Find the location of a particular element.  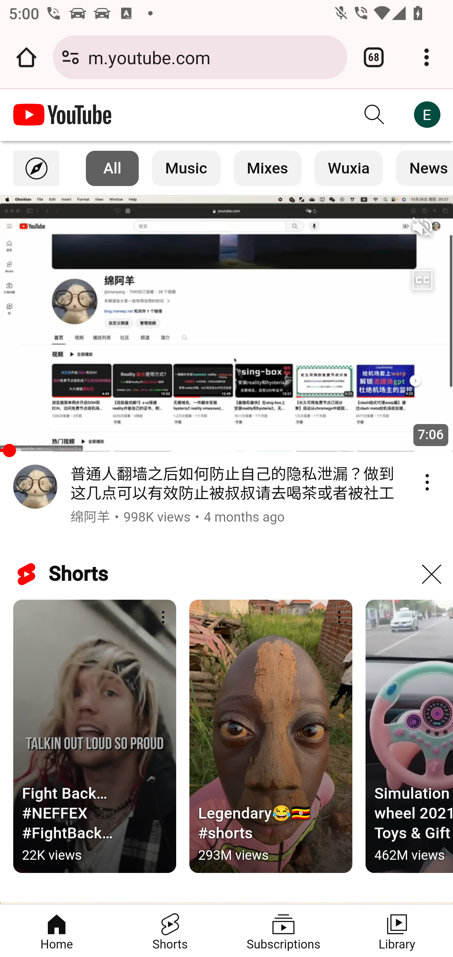

Switch or close tabs is located at coordinates (374, 57).